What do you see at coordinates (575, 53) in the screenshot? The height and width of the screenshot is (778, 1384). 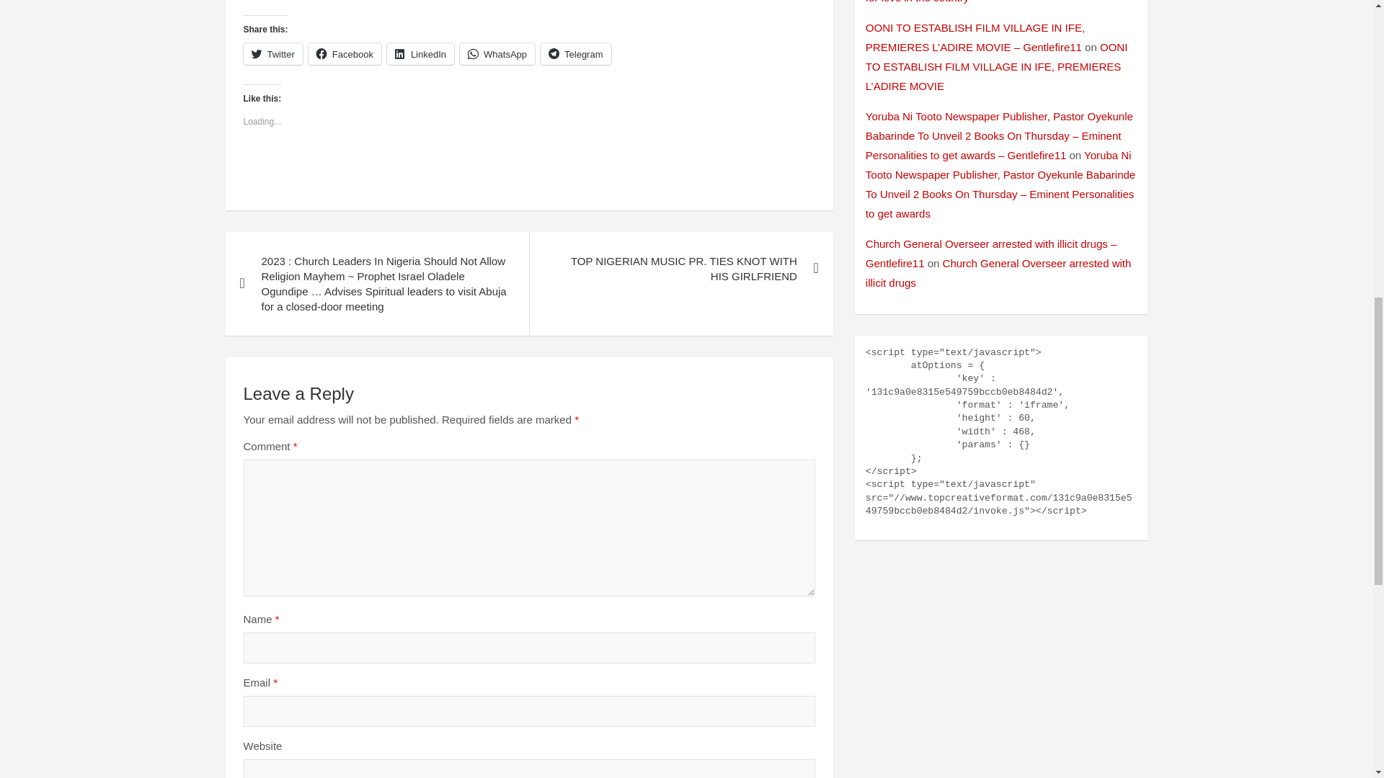 I see `Telegram` at bounding box center [575, 53].